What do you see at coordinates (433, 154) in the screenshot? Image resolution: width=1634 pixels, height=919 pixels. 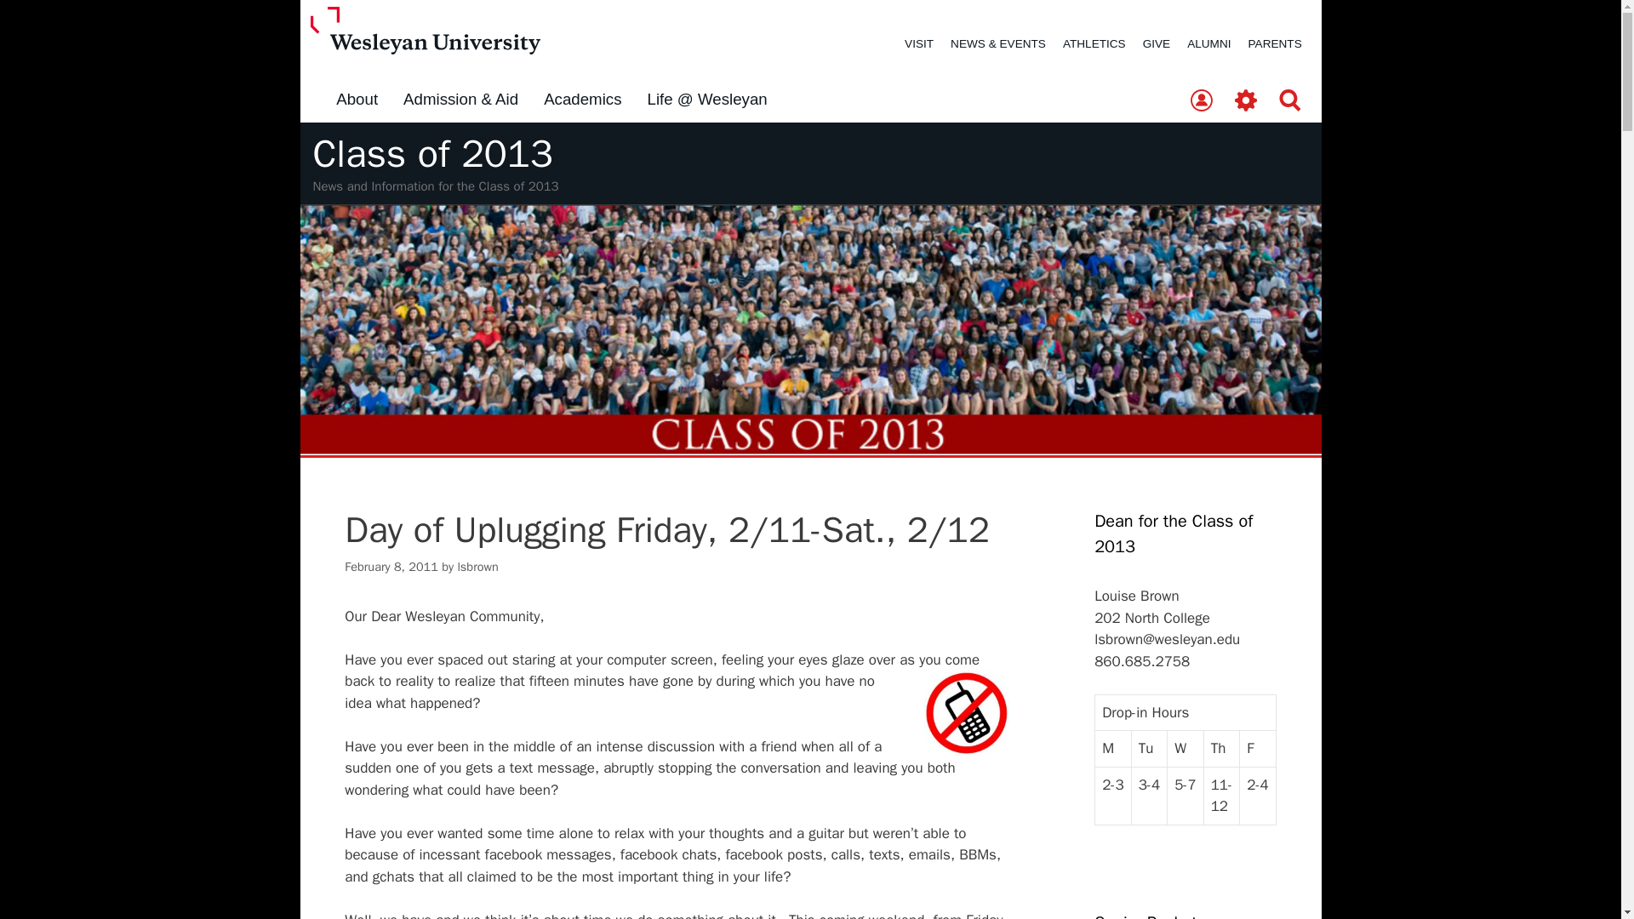 I see `Class of 2013` at bounding box center [433, 154].